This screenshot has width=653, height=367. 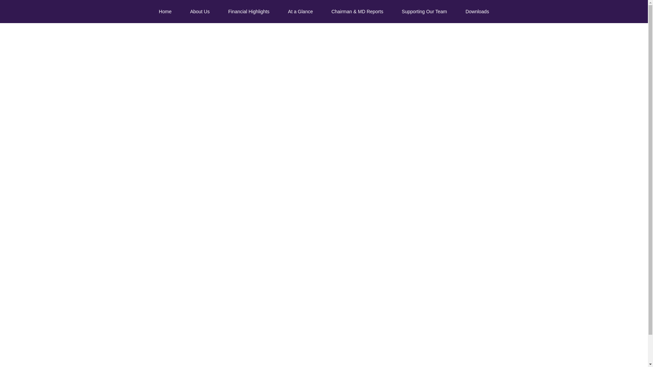 What do you see at coordinates (424, 12) in the screenshot?
I see `Supporting Our Team` at bounding box center [424, 12].